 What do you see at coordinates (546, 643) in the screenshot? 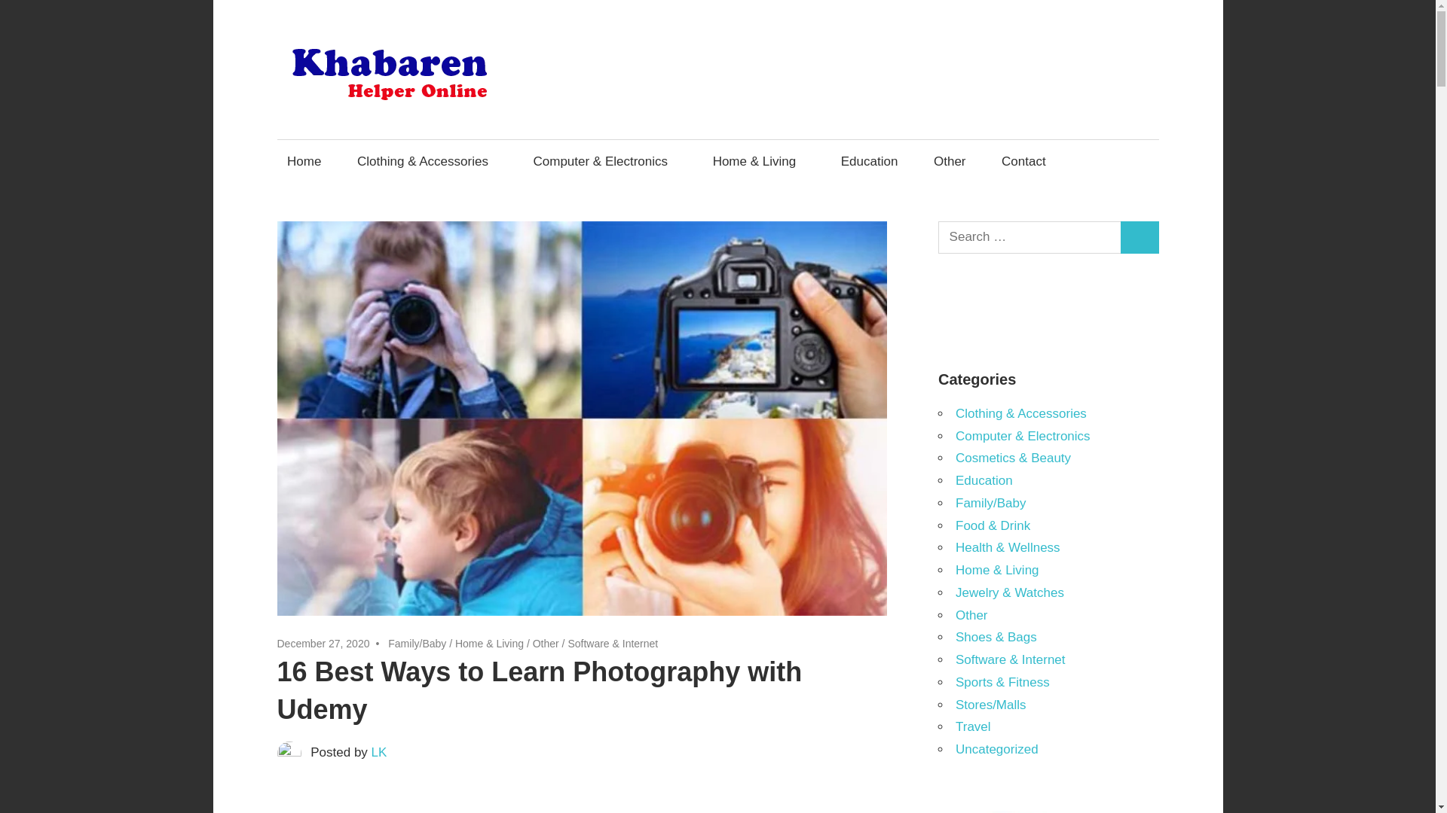
I see `Other` at bounding box center [546, 643].